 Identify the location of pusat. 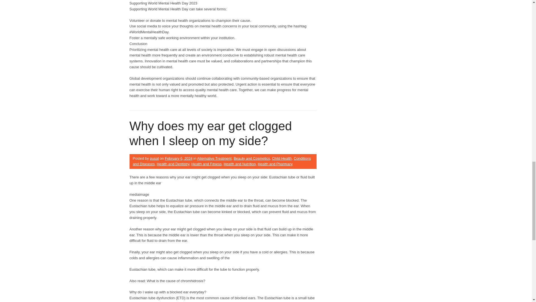
(154, 158).